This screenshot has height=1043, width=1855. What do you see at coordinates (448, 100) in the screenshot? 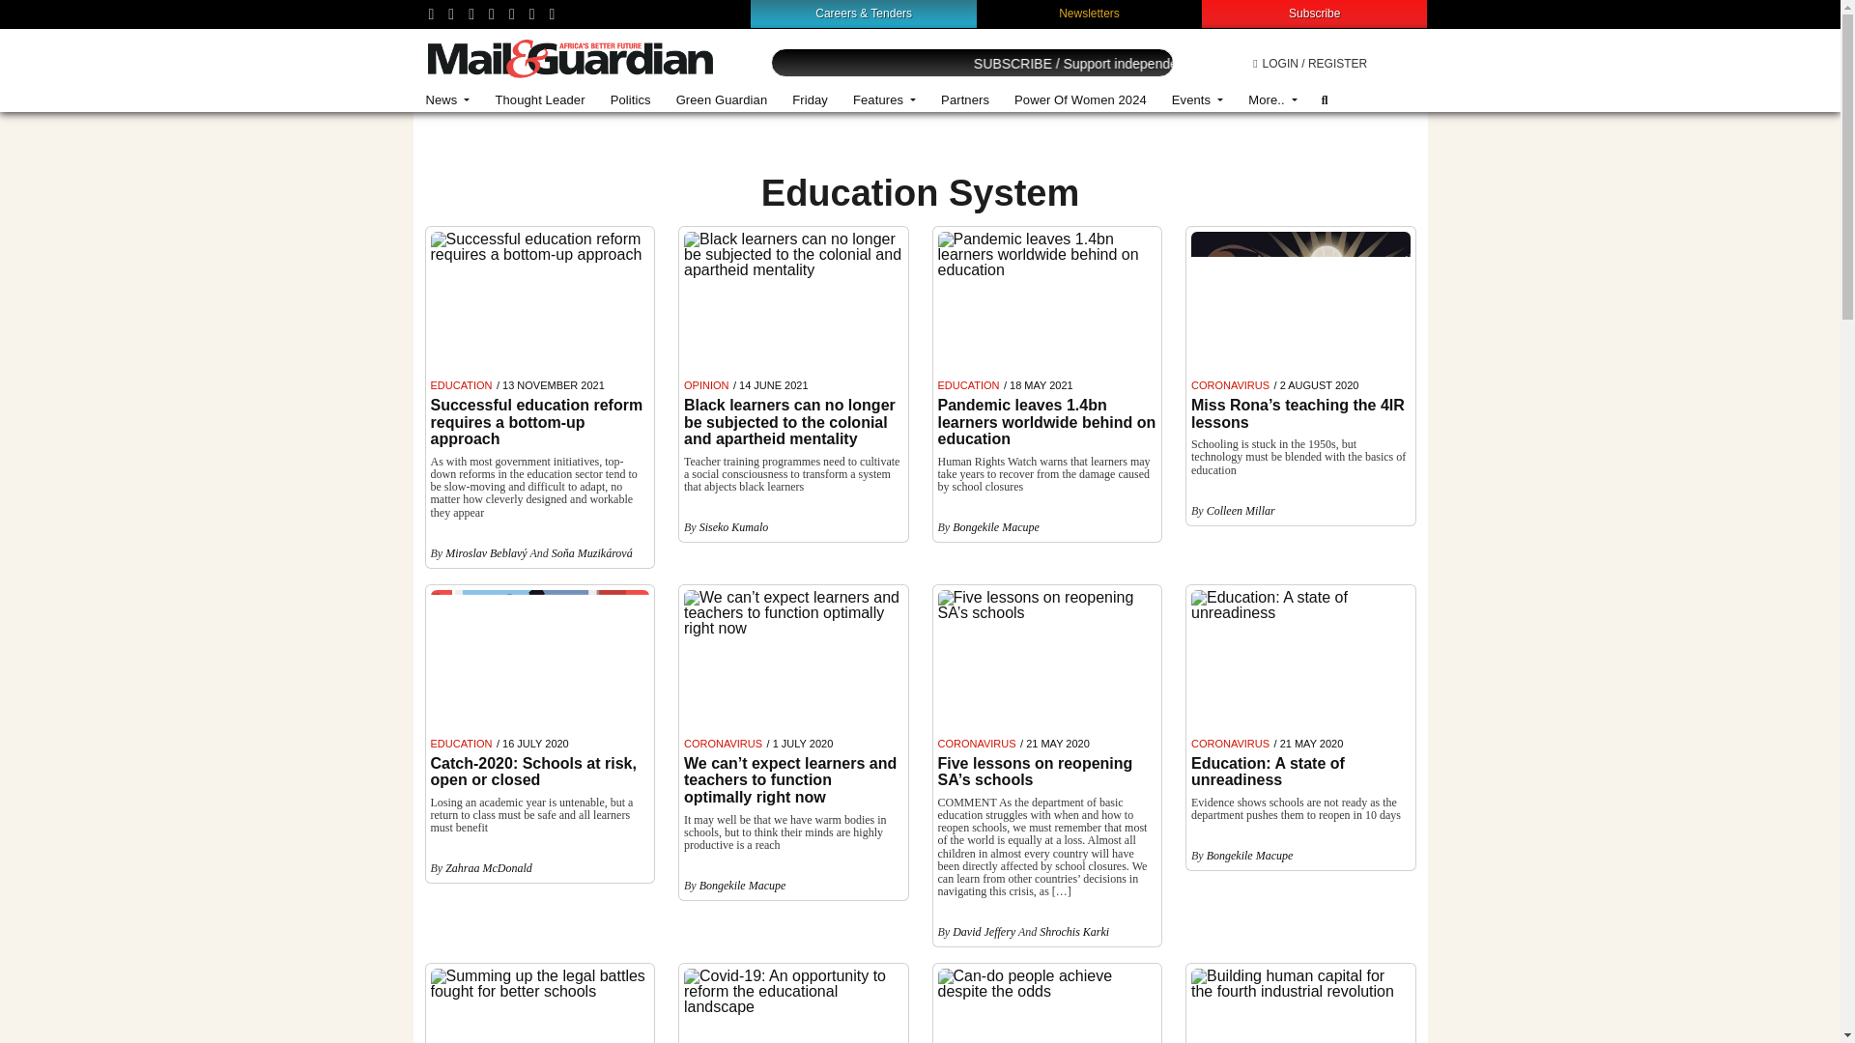
I see `News` at bounding box center [448, 100].